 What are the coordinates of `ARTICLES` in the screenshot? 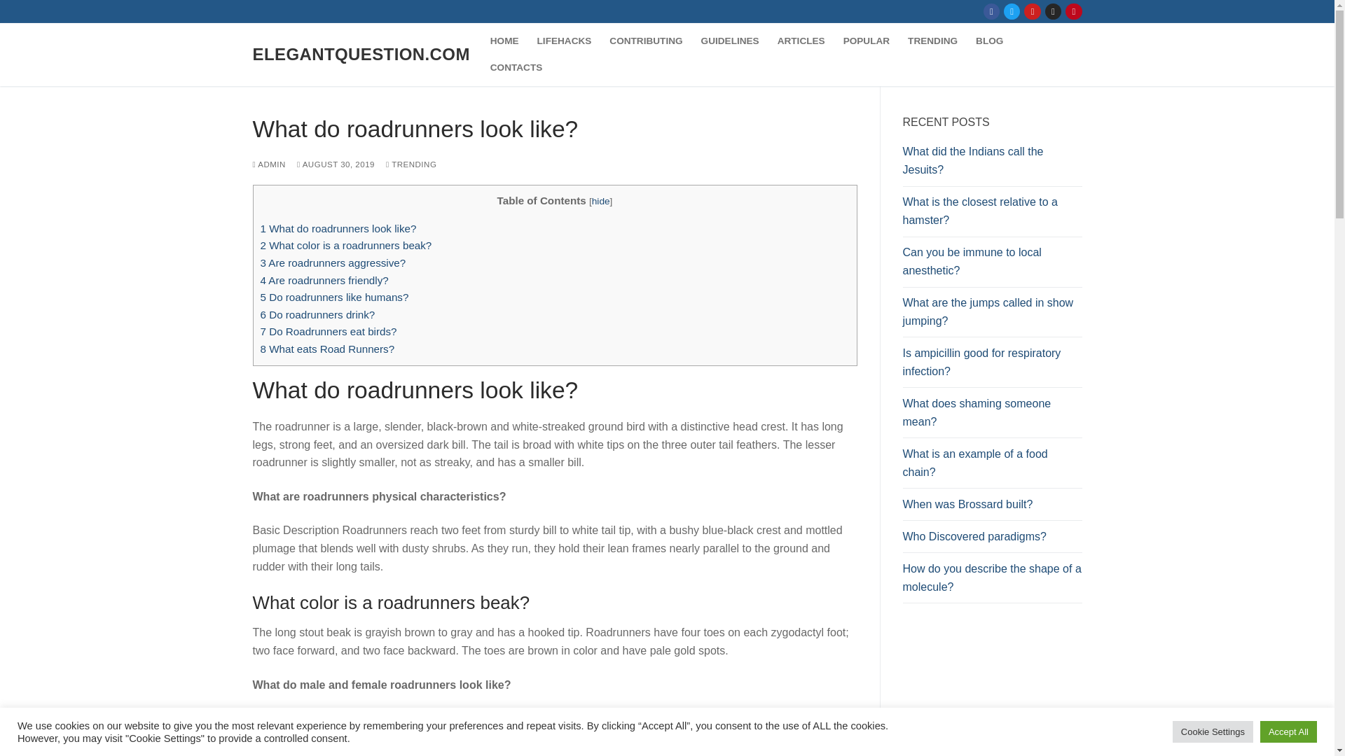 It's located at (801, 41).